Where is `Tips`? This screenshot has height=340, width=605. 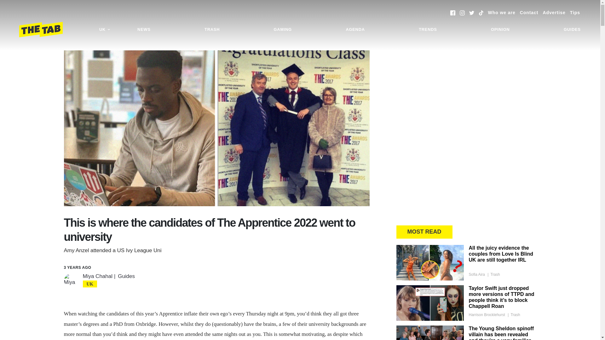
Tips is located at coordinates (575, 13).